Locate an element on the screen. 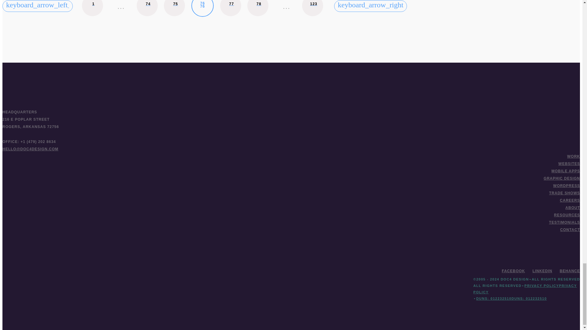 This screenshot has width=587, height=330. 78 is located at coordinates (202, 9).